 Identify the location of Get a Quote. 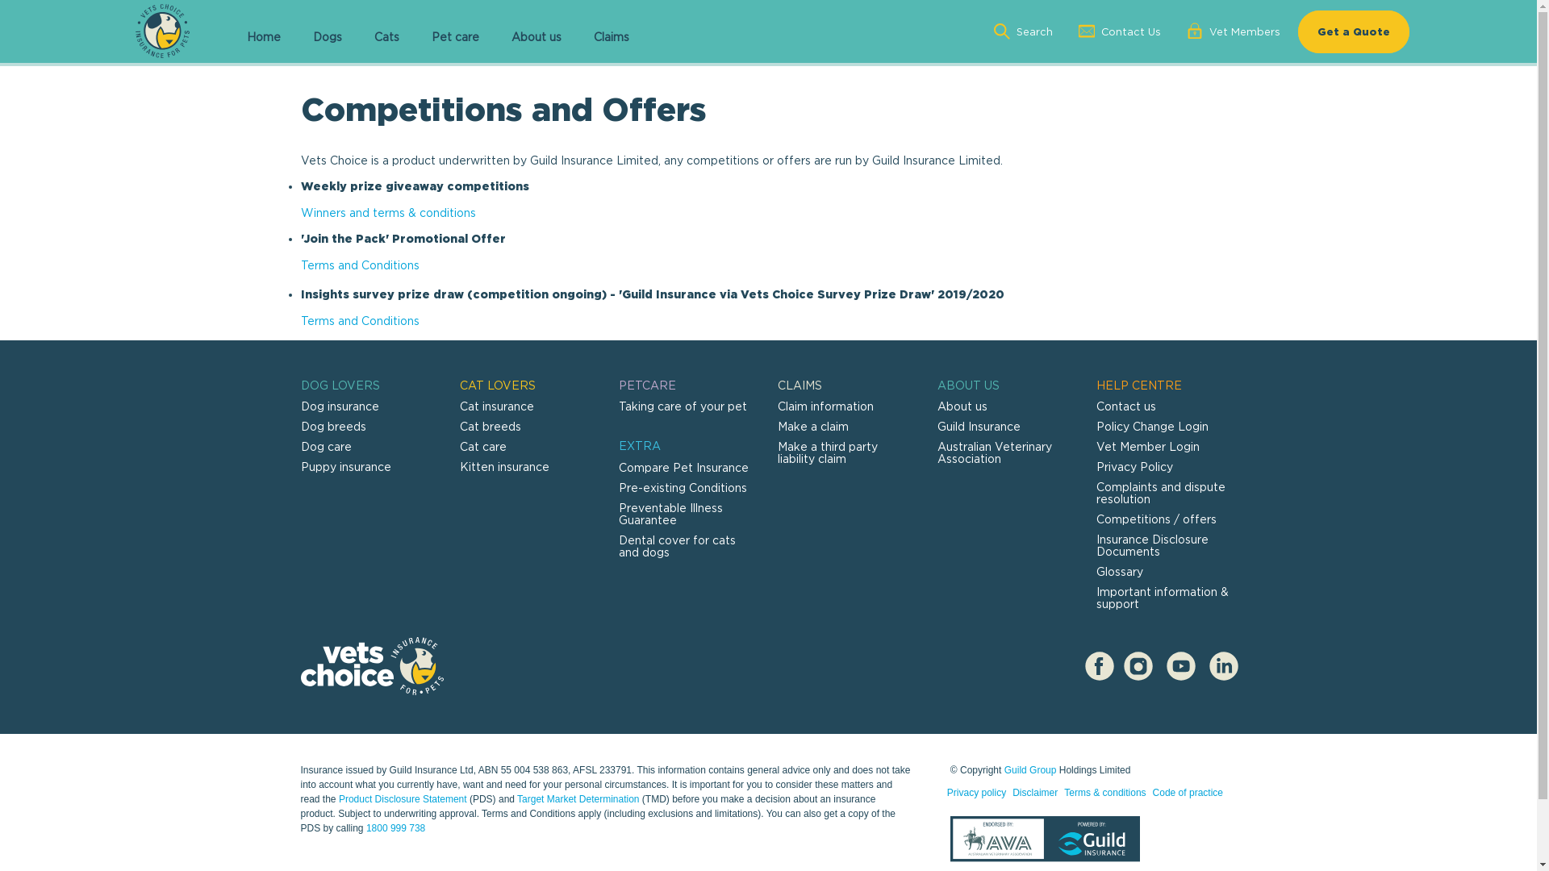
(1353, 31).